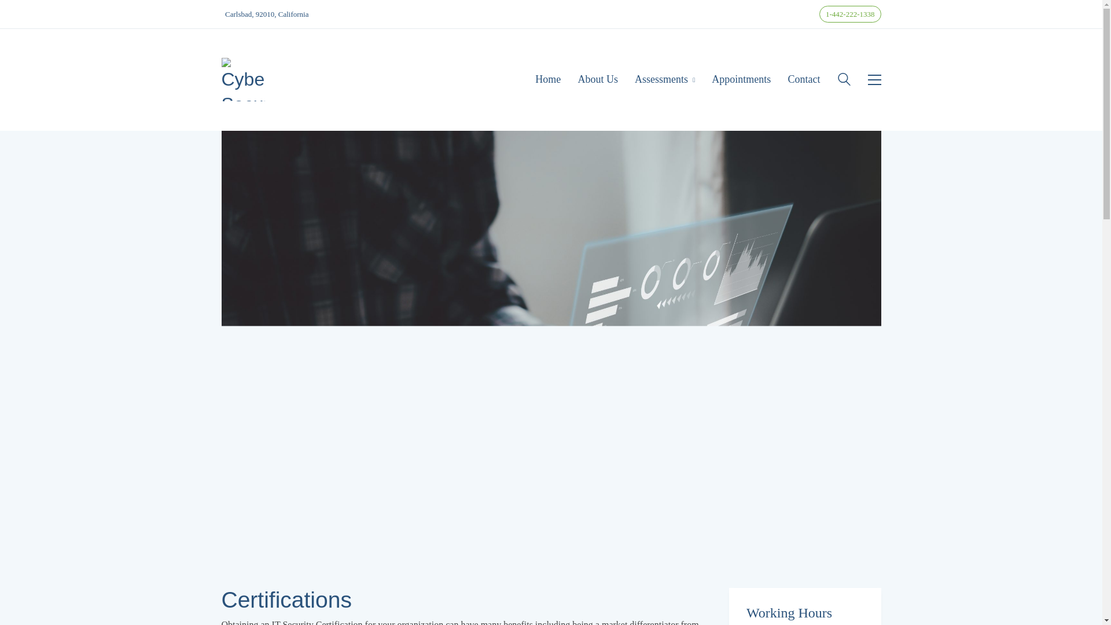  Describe the element at coordinates (548, 80) in the screenshot. I see `Home` at that location.